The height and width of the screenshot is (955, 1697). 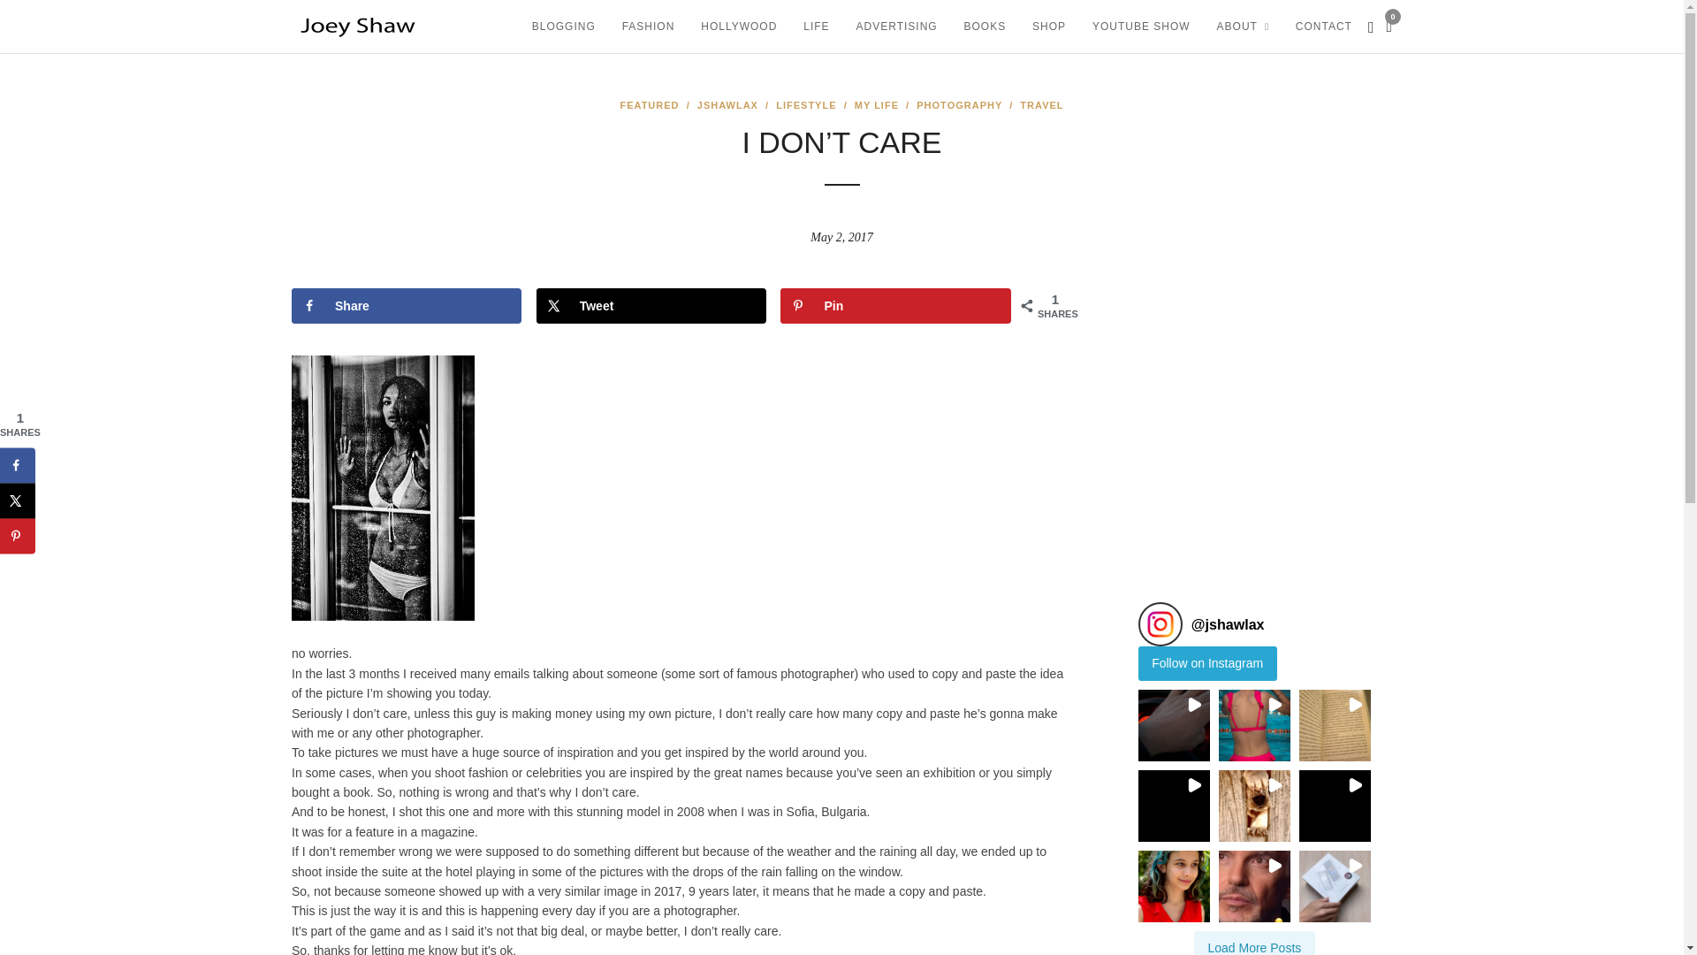 I want to click on Save to Pinterest, so click(x=894, y=306).